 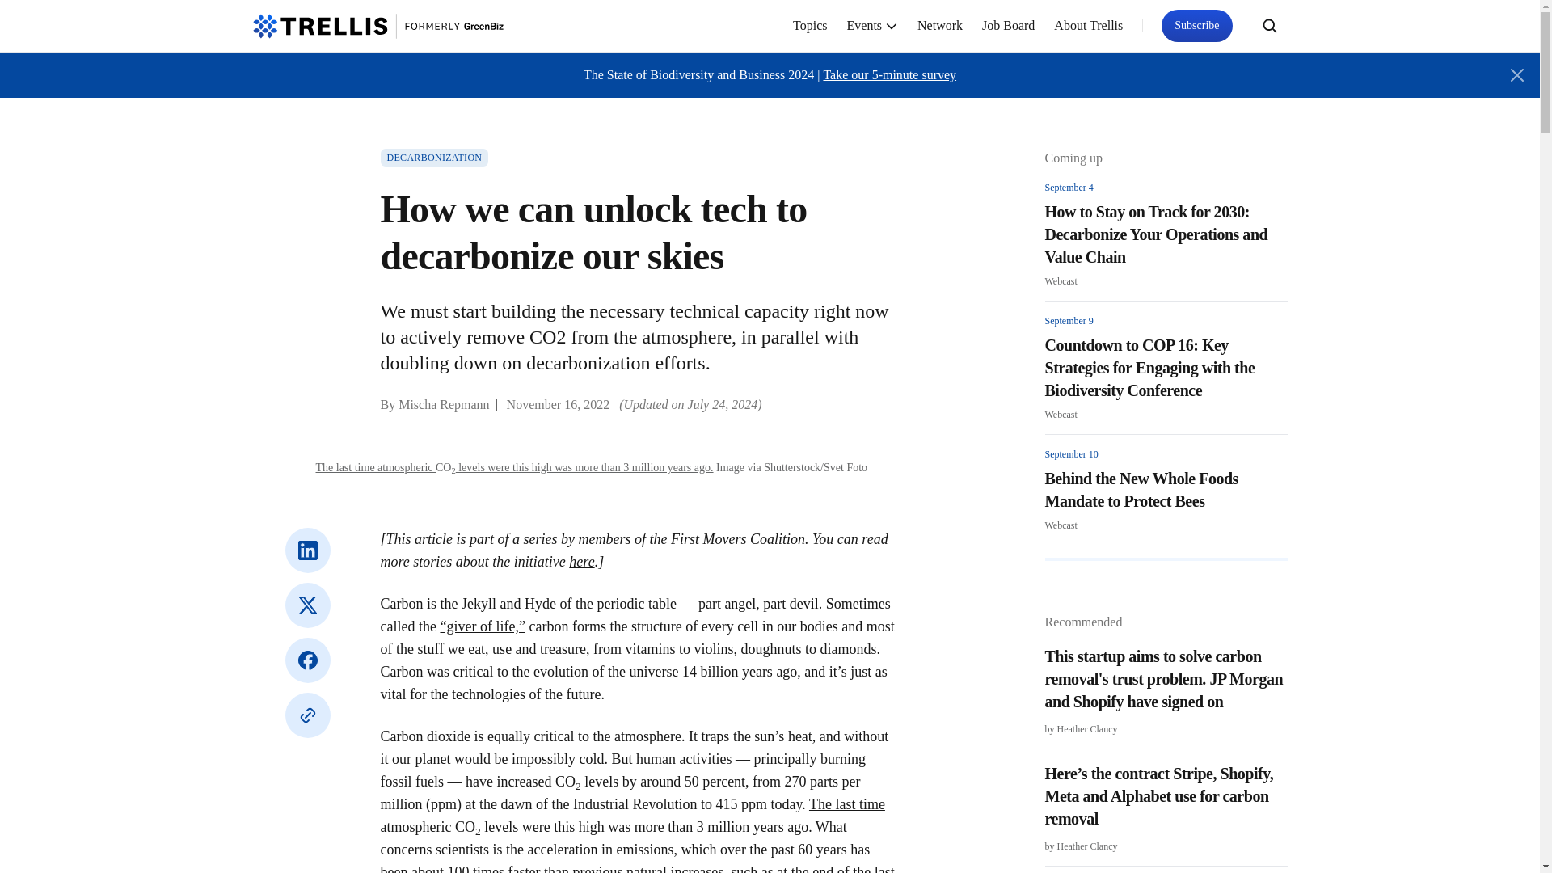 What do you see at coordinates (582, 561) in the screenshot?
I see `here` at bounding box center [582, 561].